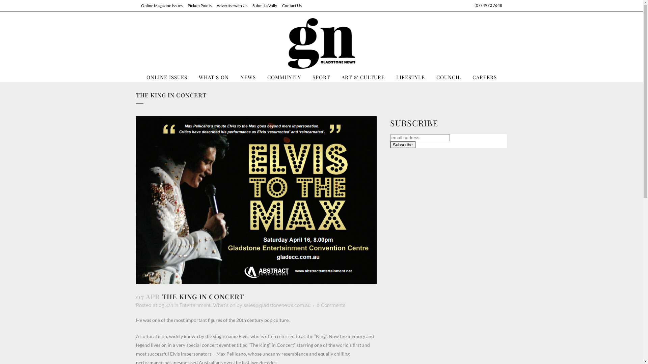 The width and height of the screenshot is (648, 364). Describe the element at coordinates (321, 77) in the screenshot. I see `SPORT` at that location.